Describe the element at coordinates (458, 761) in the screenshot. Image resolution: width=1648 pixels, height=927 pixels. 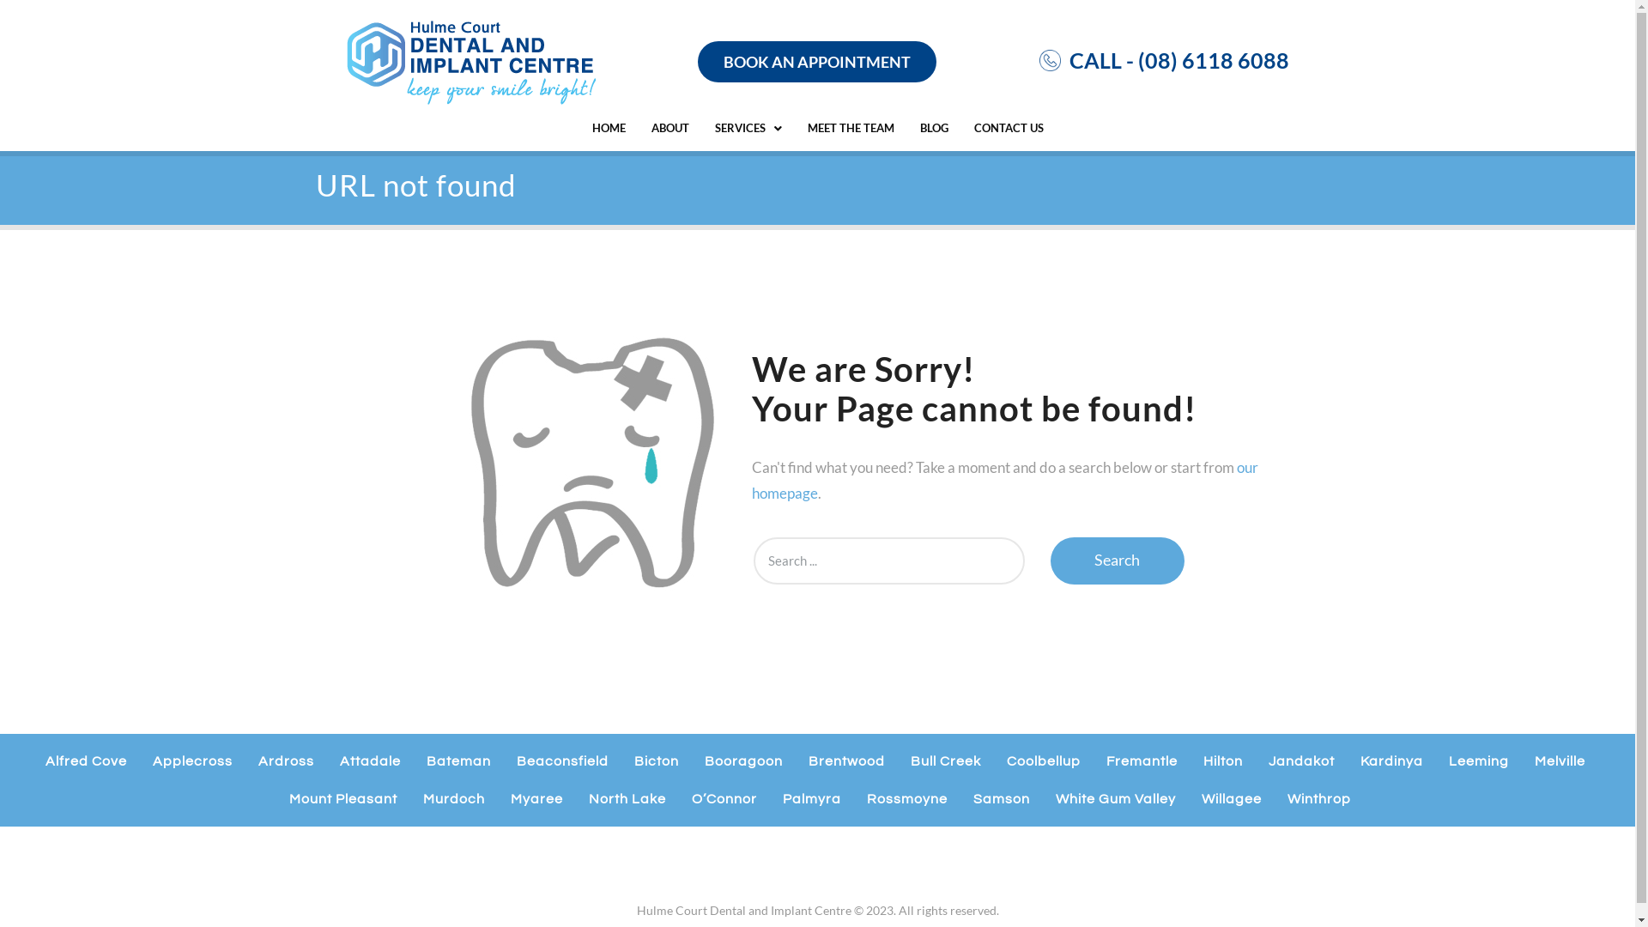
I see `Bateman` at that location.